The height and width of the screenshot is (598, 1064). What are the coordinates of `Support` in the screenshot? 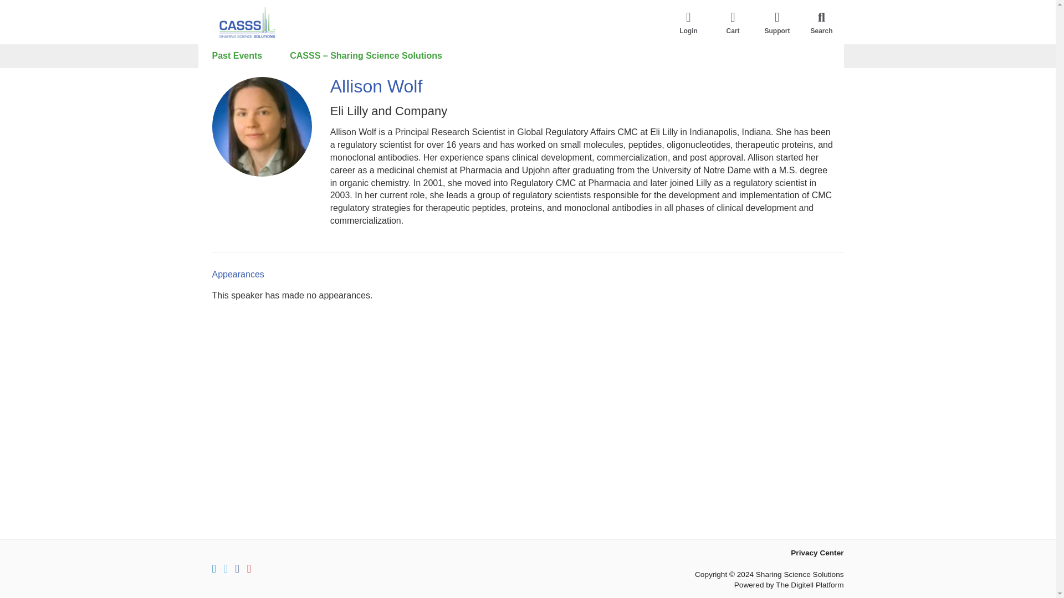 It's located at (776, 22).